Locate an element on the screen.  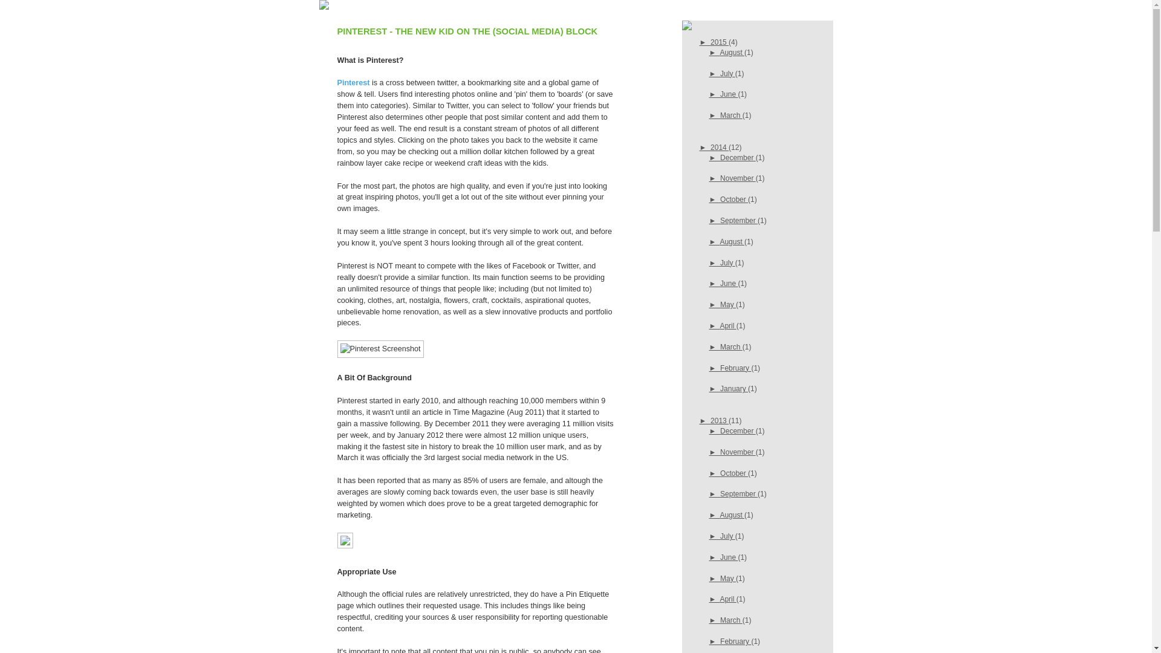
March is located at coordinates (732, 115).